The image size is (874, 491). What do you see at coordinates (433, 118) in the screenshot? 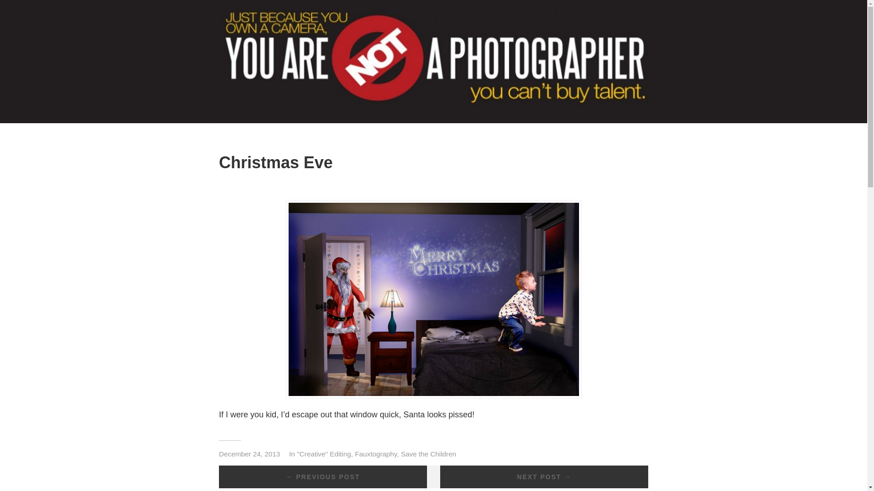
I see `You Are Not A Photographer` at bounding box center [433, 118].